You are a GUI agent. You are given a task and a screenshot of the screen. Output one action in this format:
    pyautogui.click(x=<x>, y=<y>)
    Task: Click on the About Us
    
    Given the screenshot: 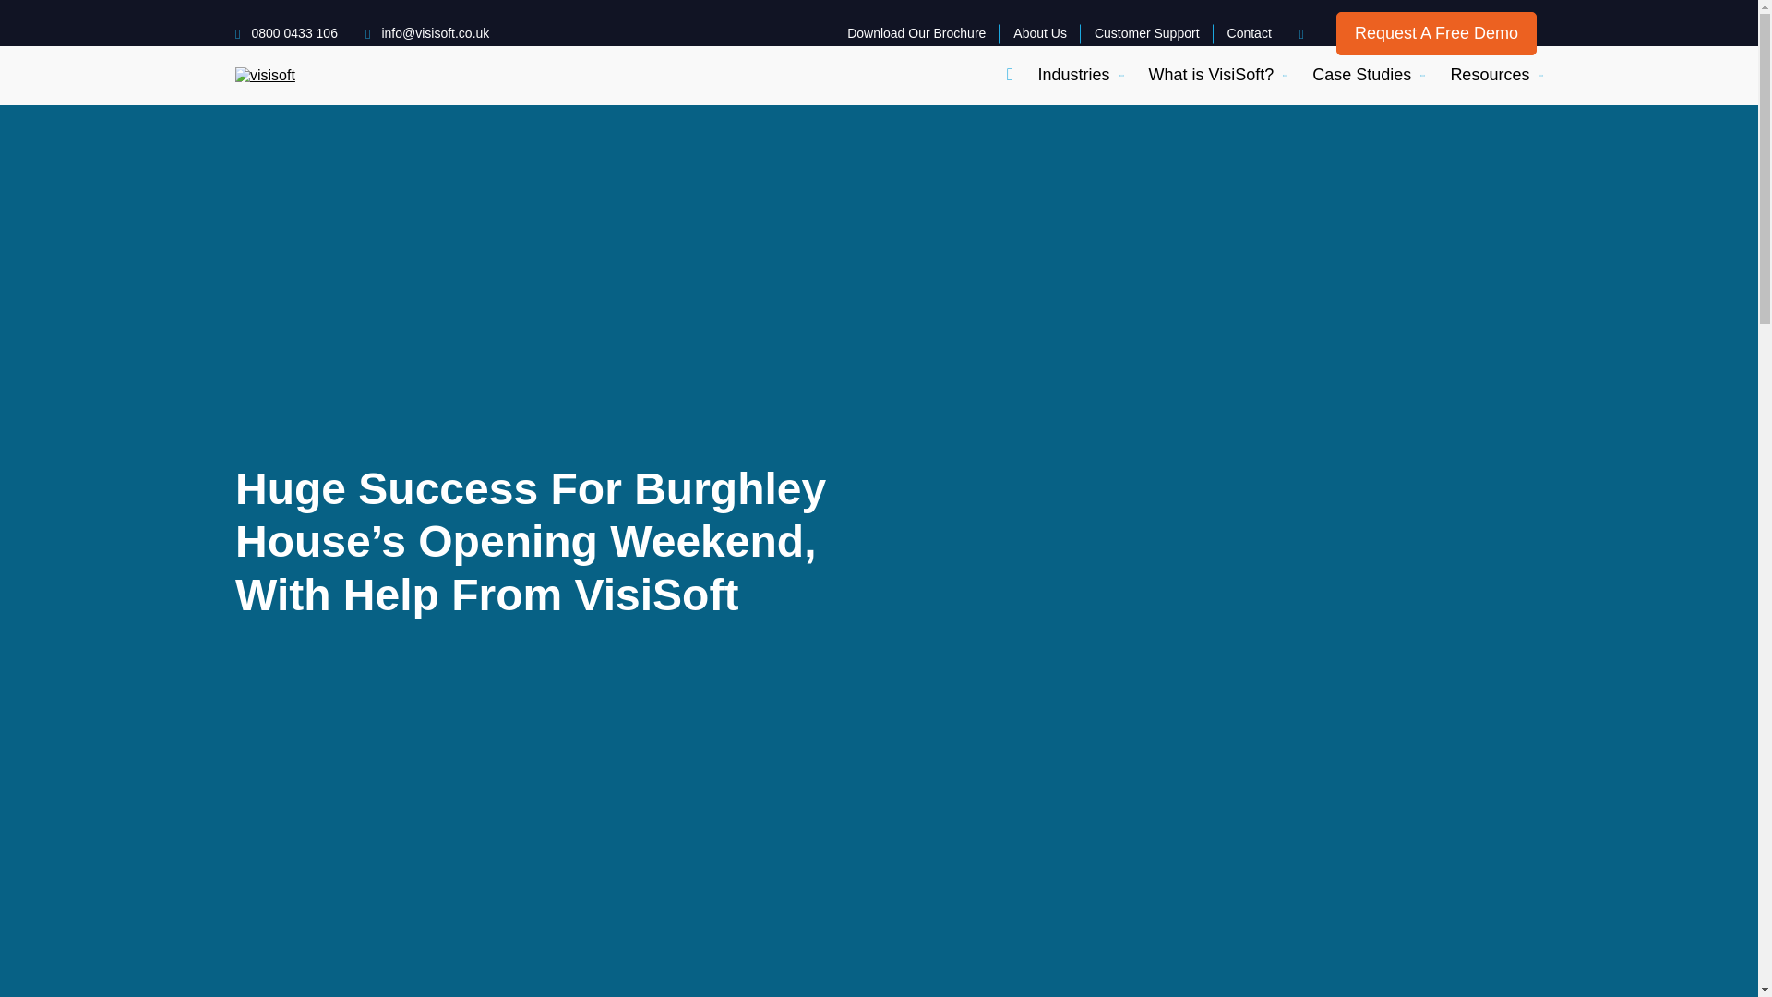 What is the action you would take?
    pyautogui.click(x=1039, y=33)
    